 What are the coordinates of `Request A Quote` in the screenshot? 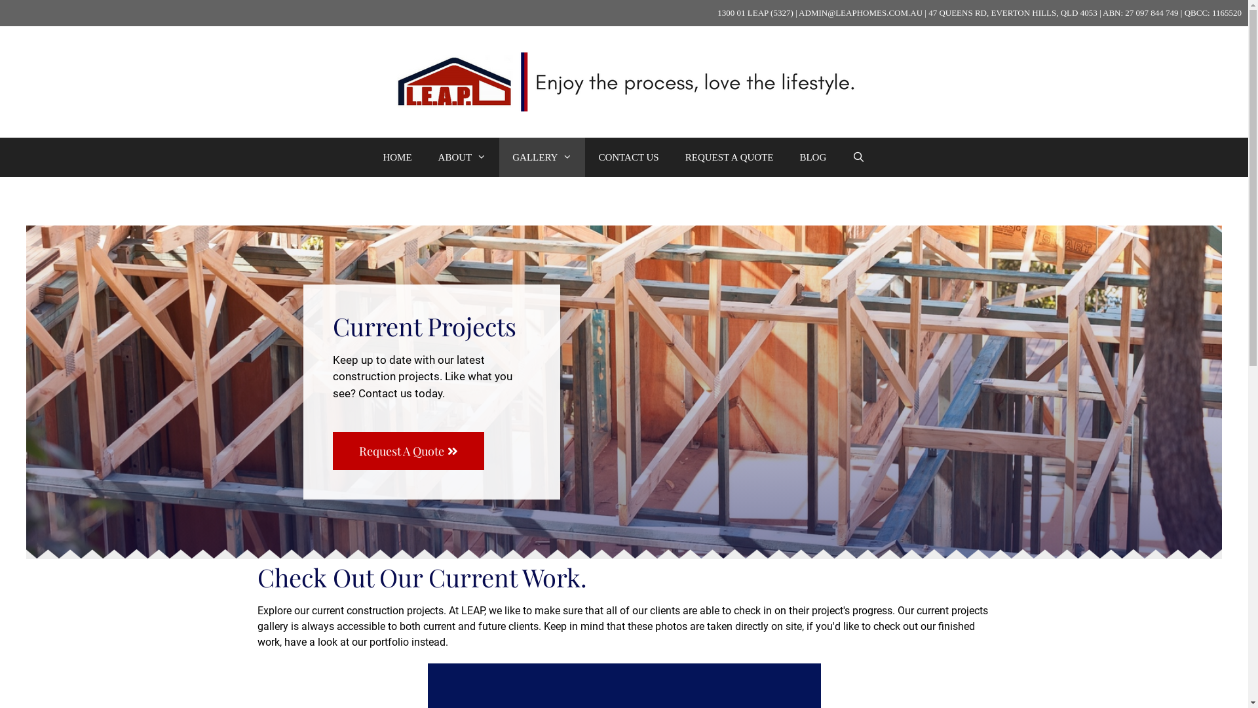 It's located at (409, 450).